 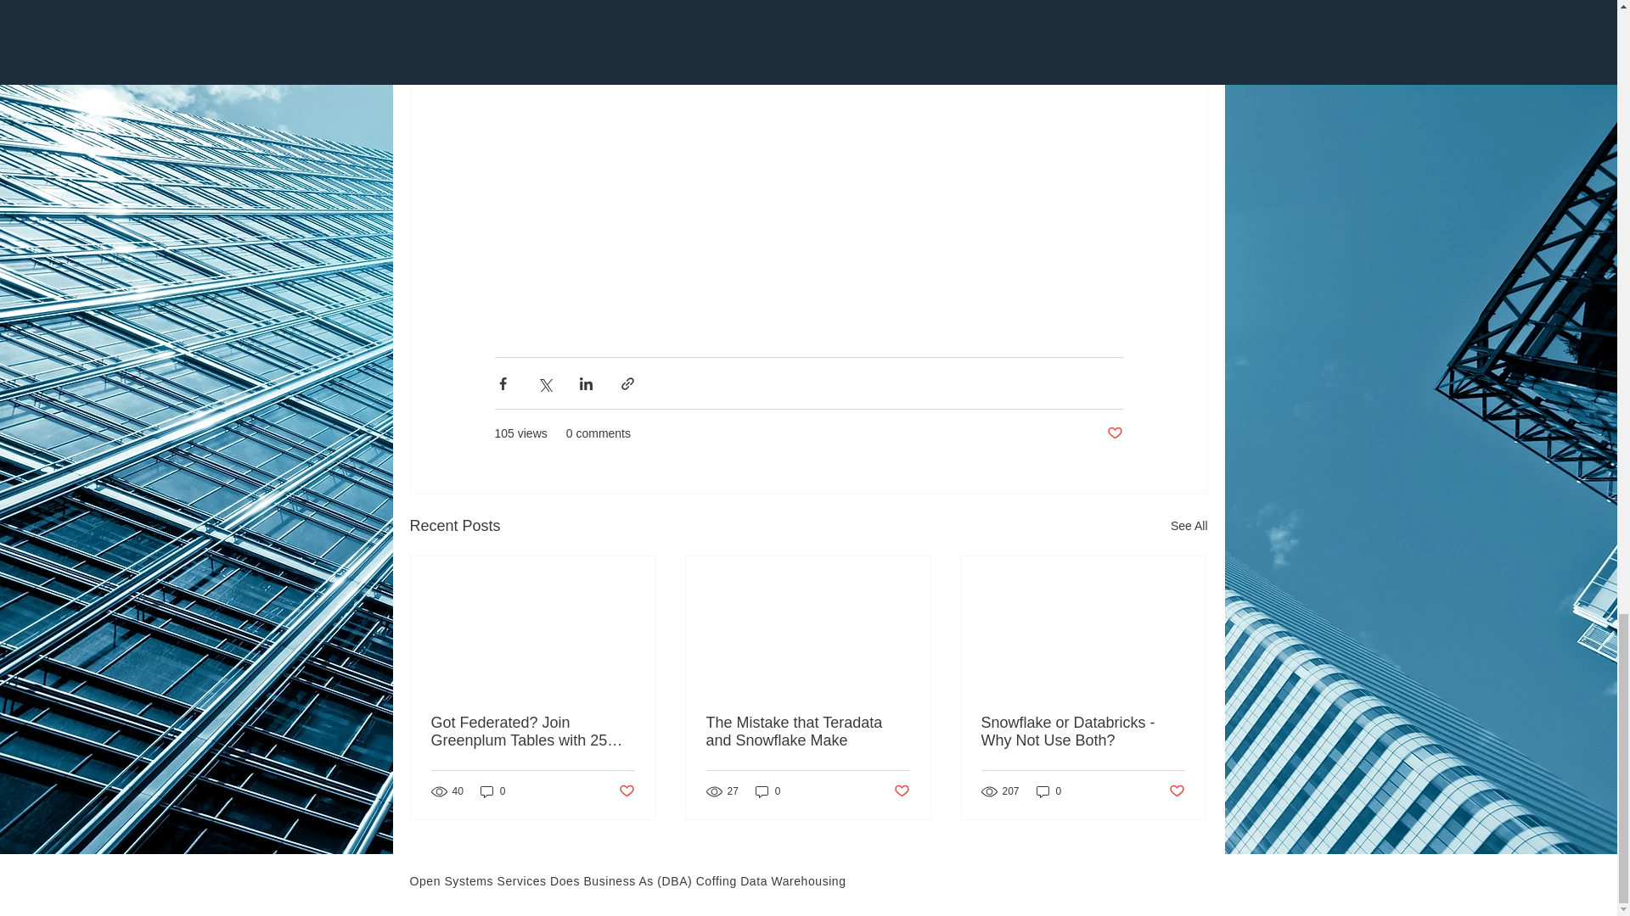 What do you see at coordinates (1189, 526) in the screenshot?
I see `See All` at bounding box center [1189, 526].